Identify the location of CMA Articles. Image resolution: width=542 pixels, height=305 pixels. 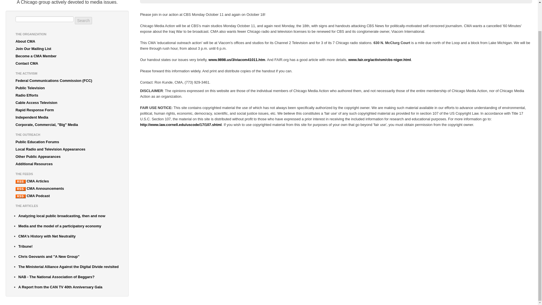
(67, 181).